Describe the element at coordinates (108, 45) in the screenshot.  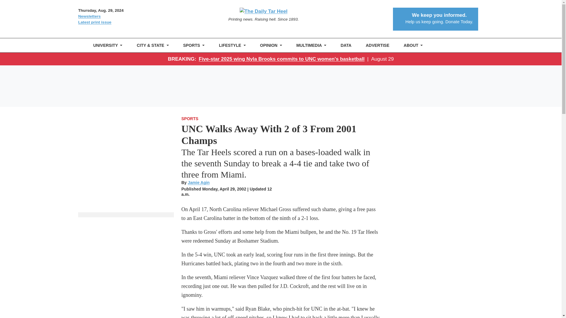
I see `UNIVERSITY` at that location.